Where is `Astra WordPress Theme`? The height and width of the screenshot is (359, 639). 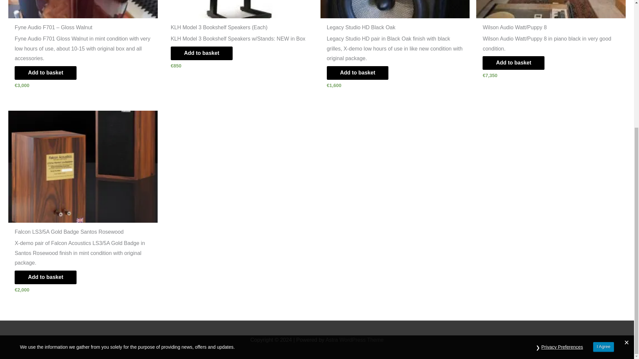
Astra WordPress Theme is located at coordinates (354, 340).